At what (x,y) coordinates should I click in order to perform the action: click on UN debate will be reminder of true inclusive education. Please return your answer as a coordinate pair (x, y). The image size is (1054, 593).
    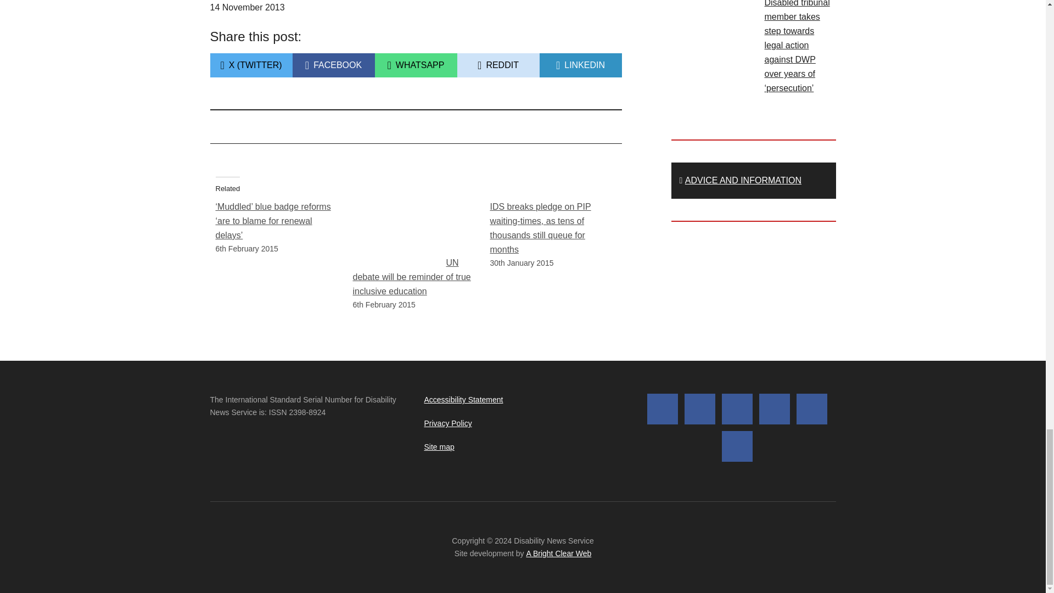
    Looking at the image, I should click on (415, 65).